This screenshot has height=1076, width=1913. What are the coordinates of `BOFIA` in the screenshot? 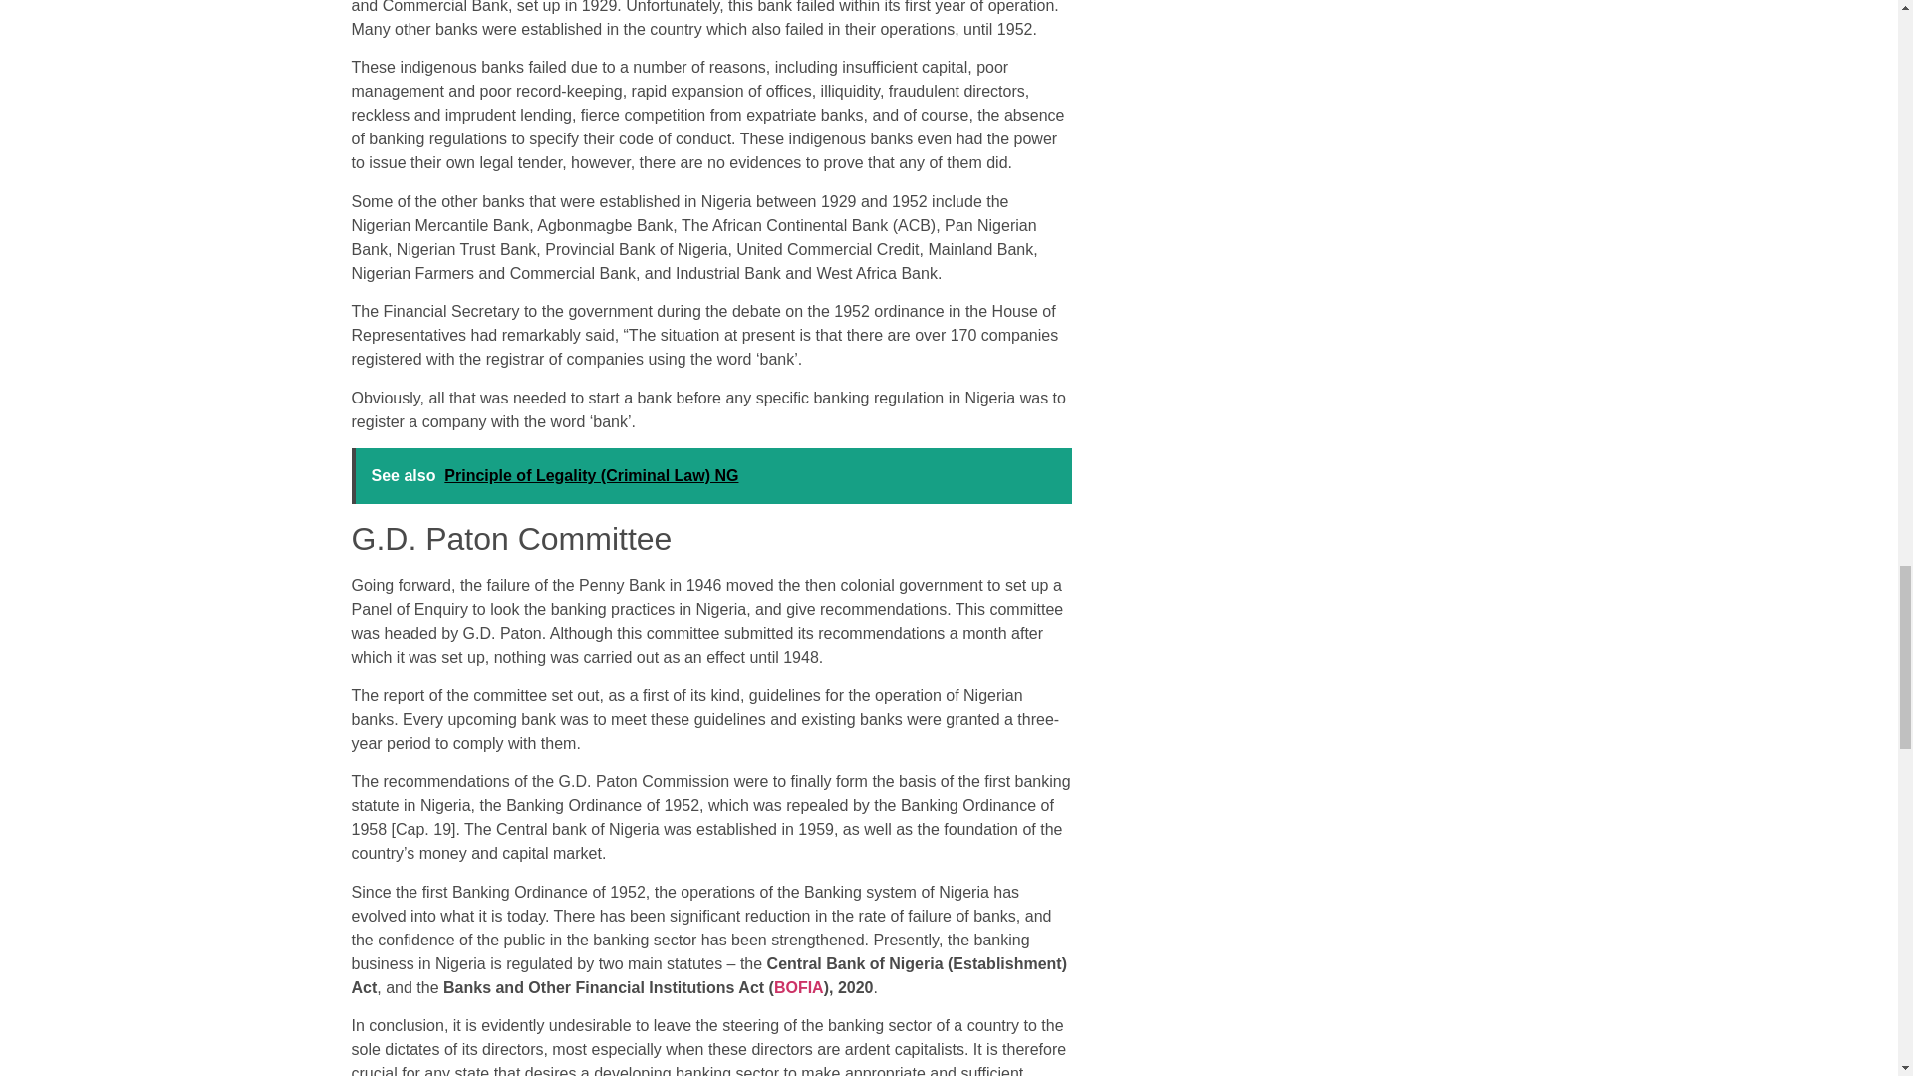 It's located at (799, 986).